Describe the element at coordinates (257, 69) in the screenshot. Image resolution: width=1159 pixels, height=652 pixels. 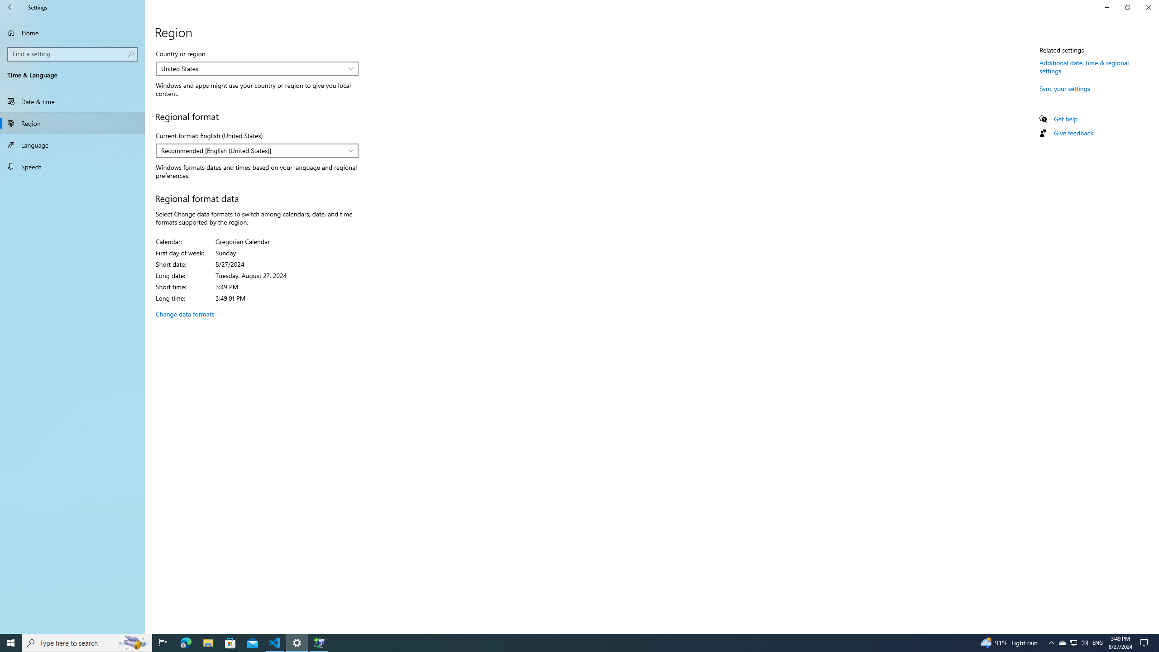
I see `Country or region` at that location.